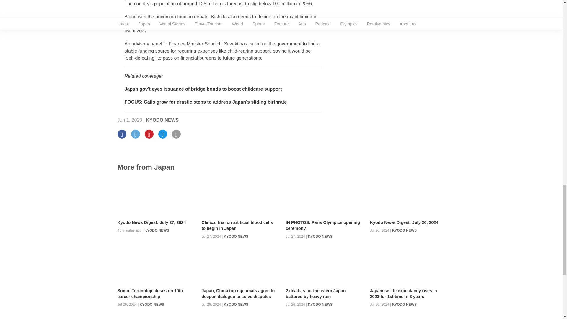  What do you see at coordinates (206, 102) in the screenshot?
I see `Kyodo News Plus` at bounding box center [206, 102].